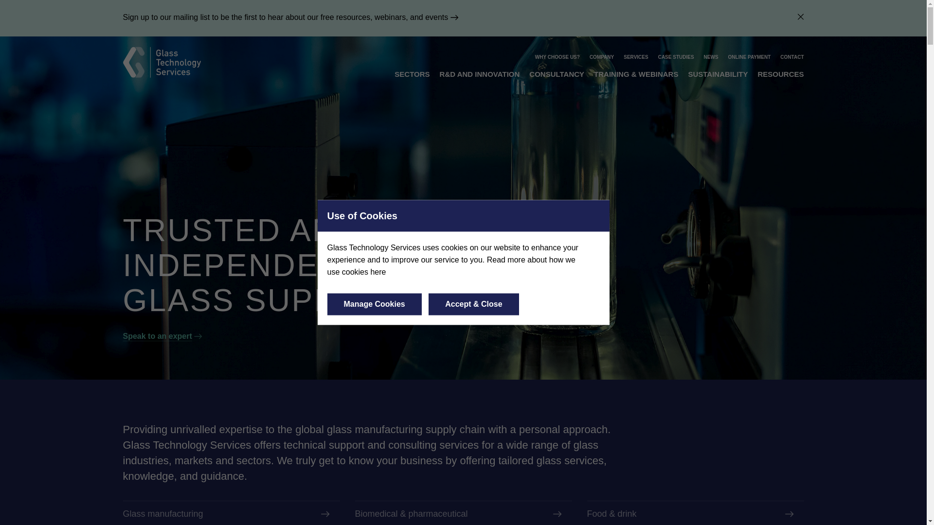 Image resolution: width=934 pixels, height=525 pixels. I want to click on SUSTAINABILITY, so click(718, 74).